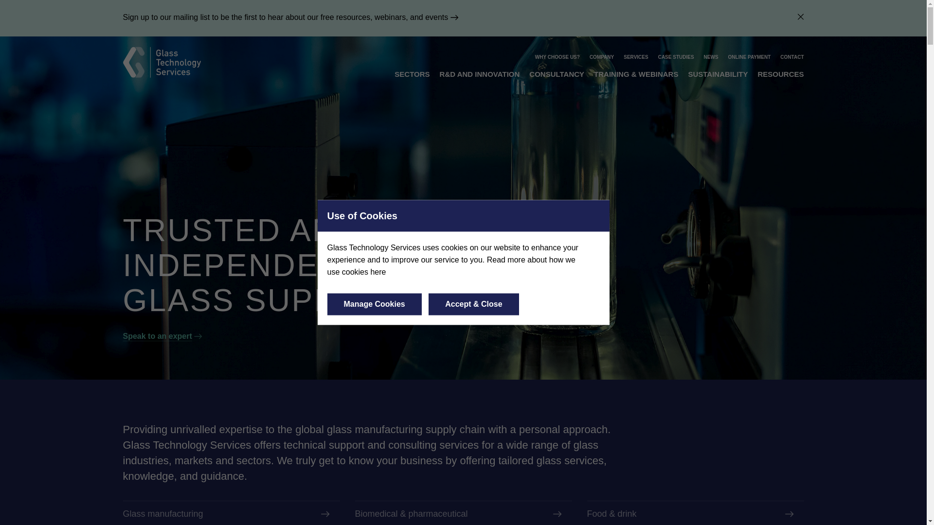 Image resolution: width=934 pixels, height=525 pixels. I want to click on SUSTAINABILITY, so click(718, 74).